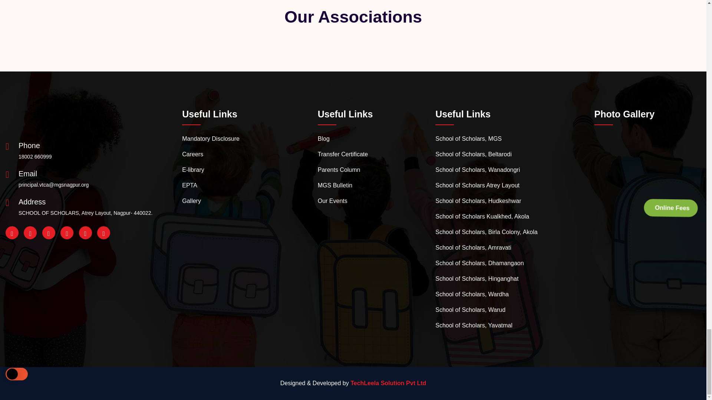 Image resolution: width=712 pixels, height=400 pixels. I want to click on 18002 660999, so click(35, 157).